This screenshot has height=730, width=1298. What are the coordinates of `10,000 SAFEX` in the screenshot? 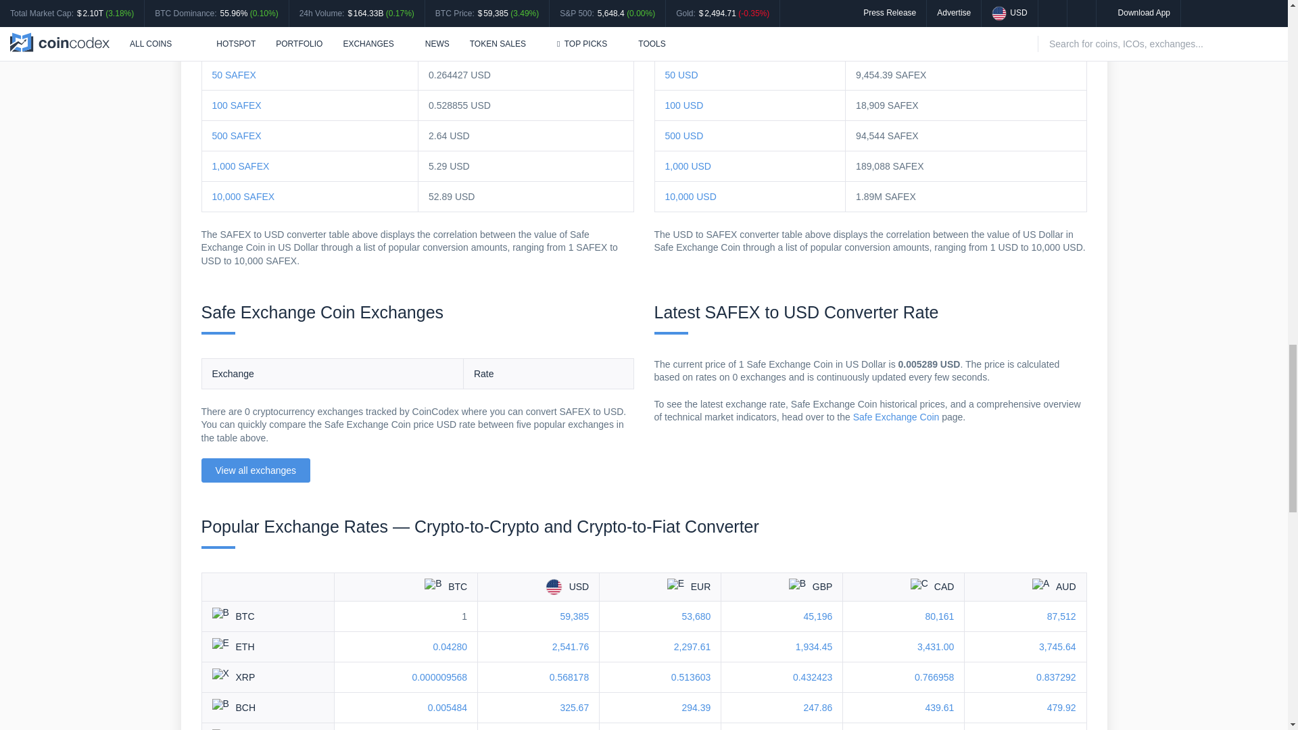 It's located at (243, 196).